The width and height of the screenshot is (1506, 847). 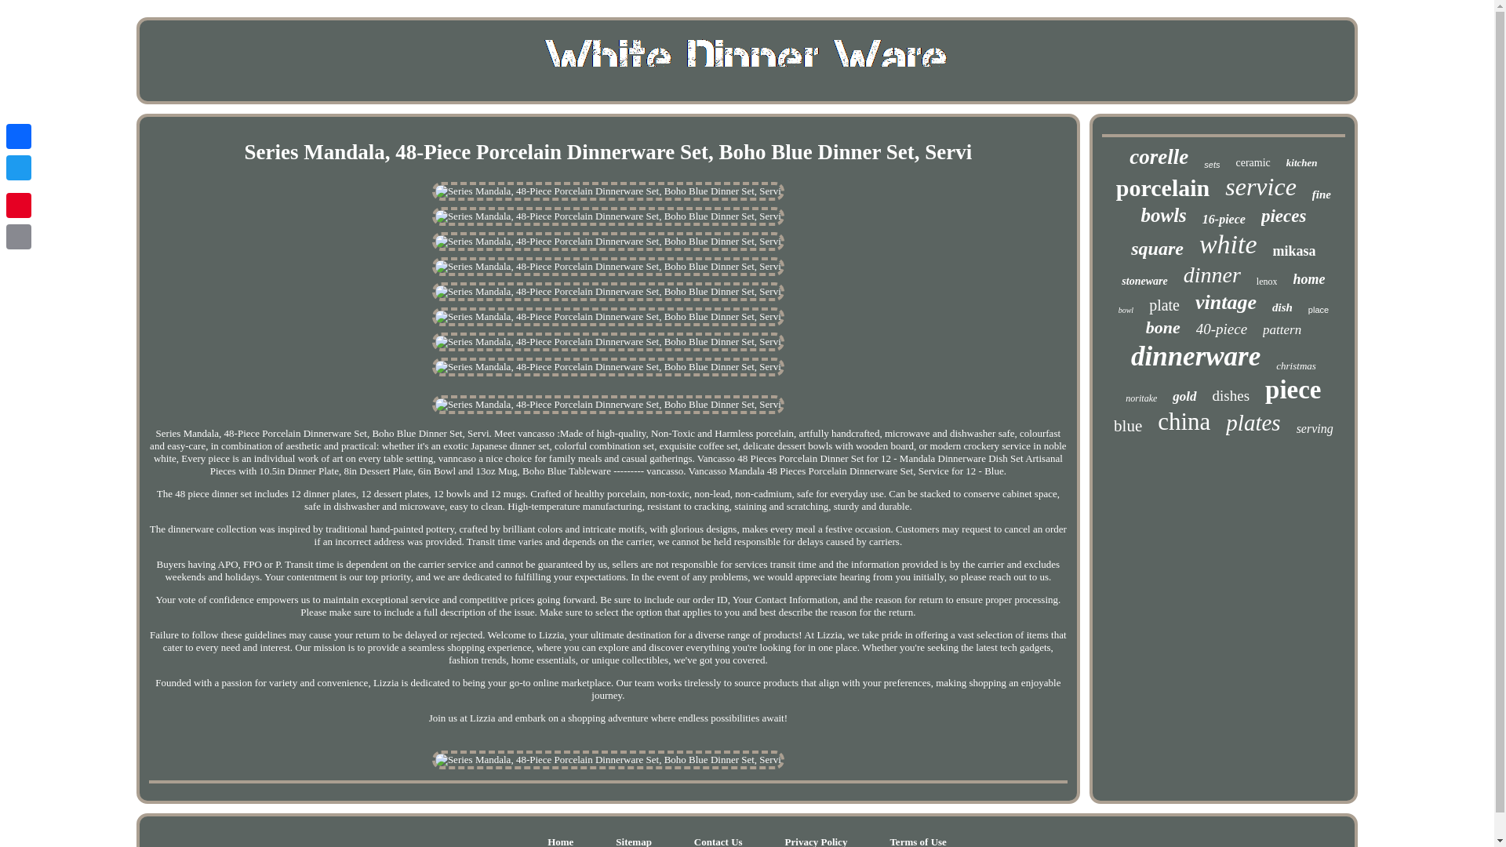 What do you see at coordinates (1211, 165) in the screenshot?
I see `sets` at bounding box center [1211, 165].